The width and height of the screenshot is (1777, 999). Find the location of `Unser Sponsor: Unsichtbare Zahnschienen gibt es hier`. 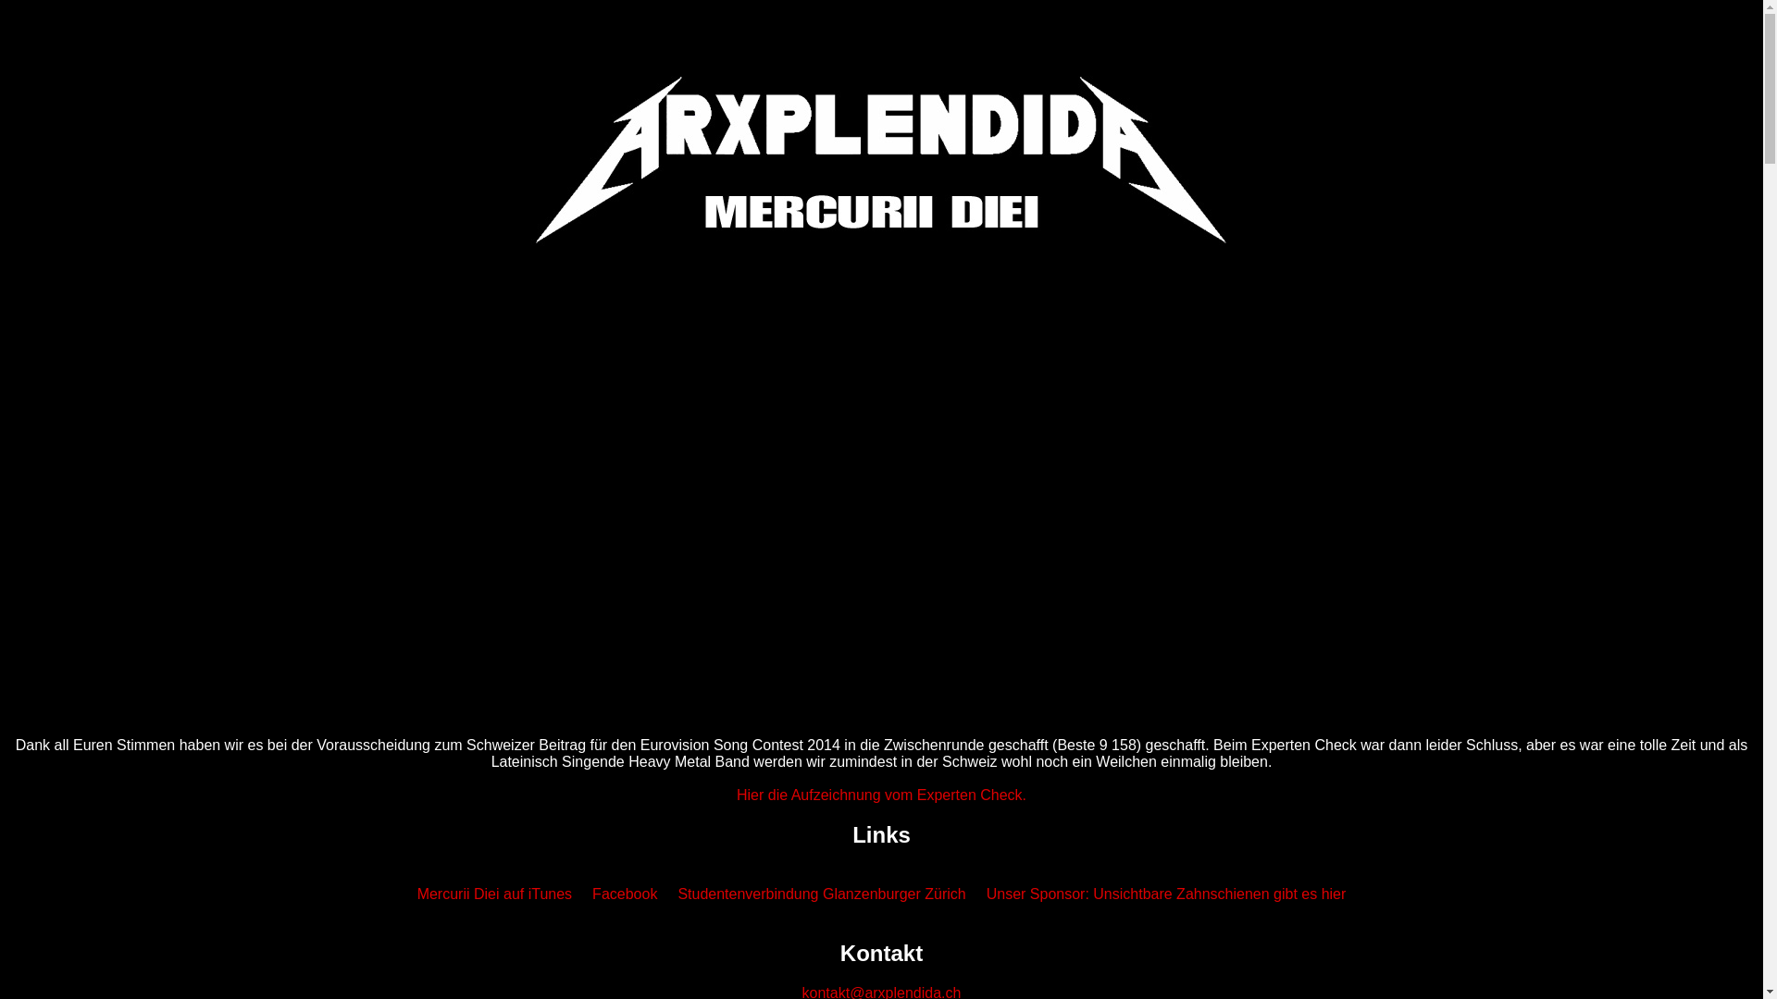

Unser Sponsor: Unsichtbare Zahnschienen gibt es hier is located at coordinates (1166, 894).